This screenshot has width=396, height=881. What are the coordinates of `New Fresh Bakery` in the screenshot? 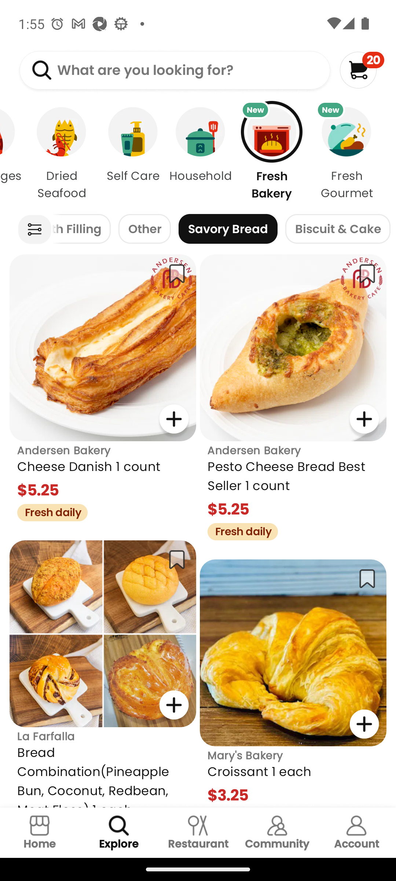 It's located at (272, 153).